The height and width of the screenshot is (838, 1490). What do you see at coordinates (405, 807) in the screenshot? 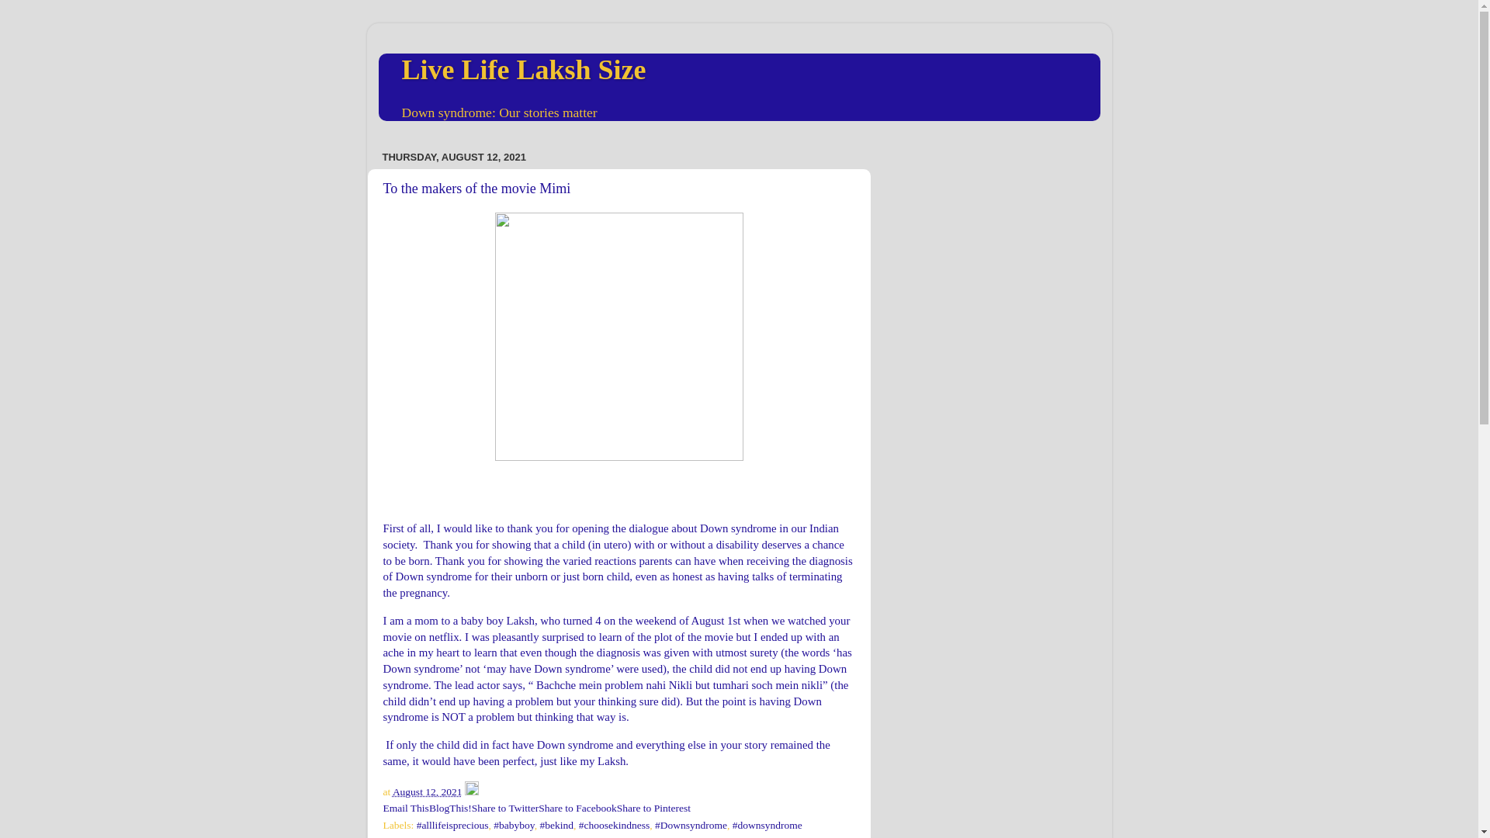
I see `Email This` at bounding box center [405, 807].